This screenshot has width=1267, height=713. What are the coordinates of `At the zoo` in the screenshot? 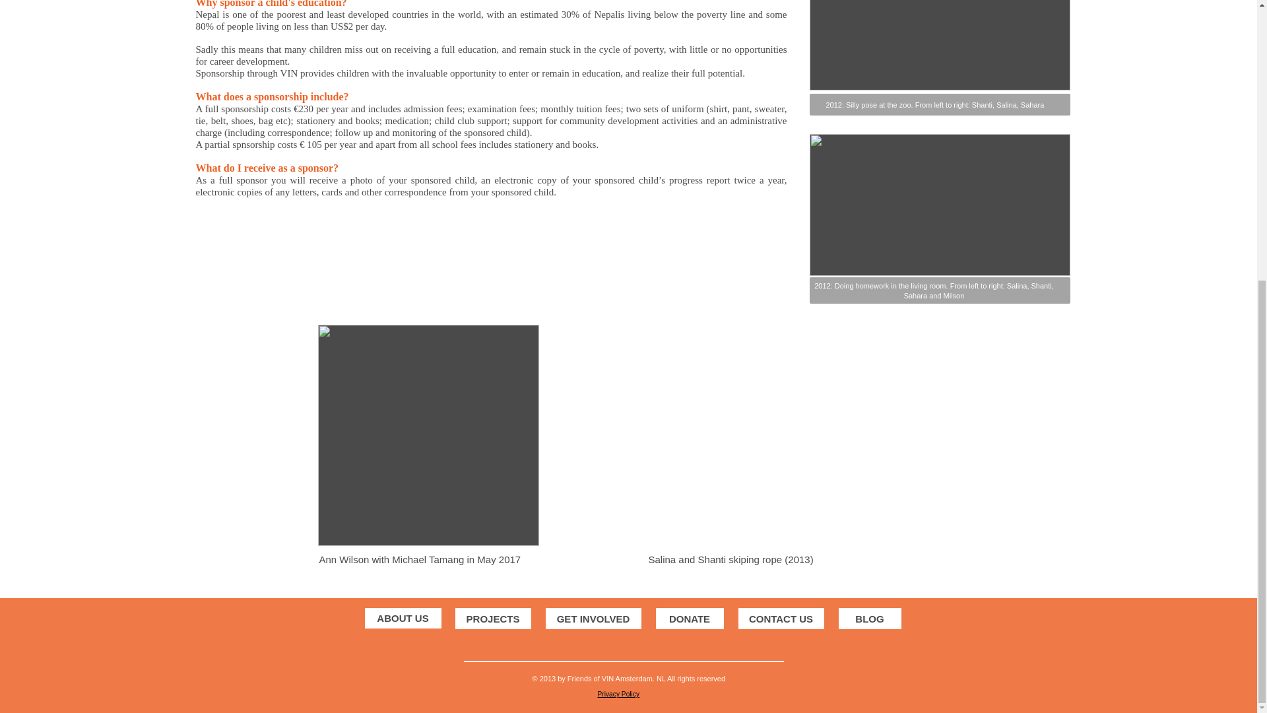 It's located at (939, 45).